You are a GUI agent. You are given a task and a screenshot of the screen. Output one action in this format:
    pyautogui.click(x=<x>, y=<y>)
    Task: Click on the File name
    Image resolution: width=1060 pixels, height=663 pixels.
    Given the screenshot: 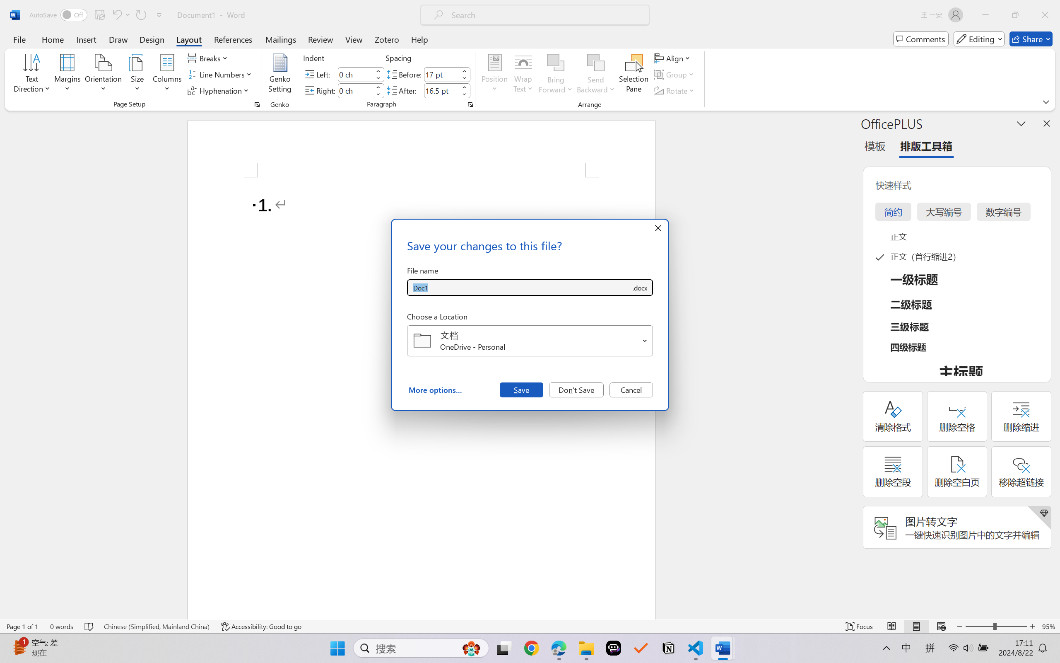 What is the action you would take?
    pyautogui.click(x=519, y=288)
    